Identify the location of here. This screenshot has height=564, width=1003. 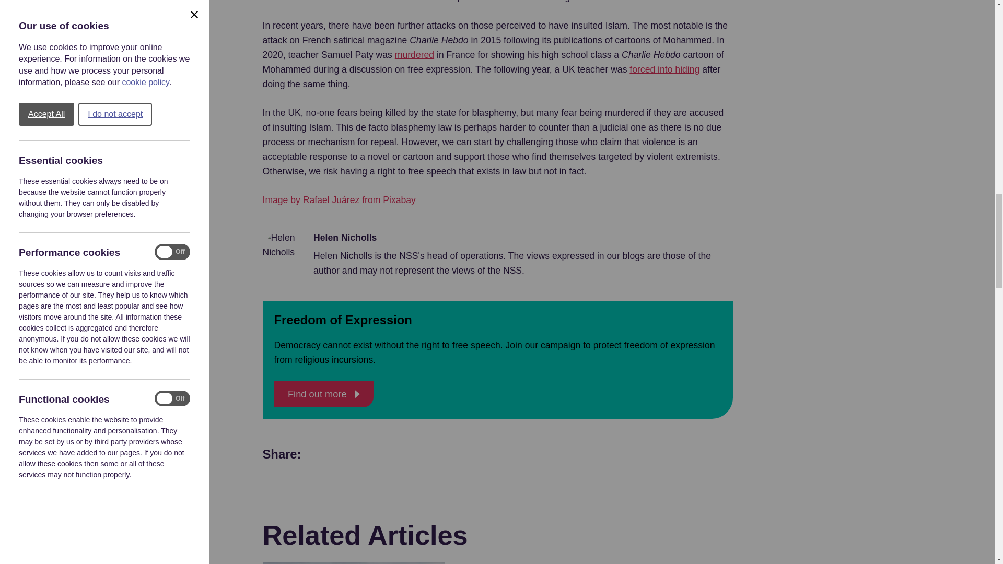
(720, 2).